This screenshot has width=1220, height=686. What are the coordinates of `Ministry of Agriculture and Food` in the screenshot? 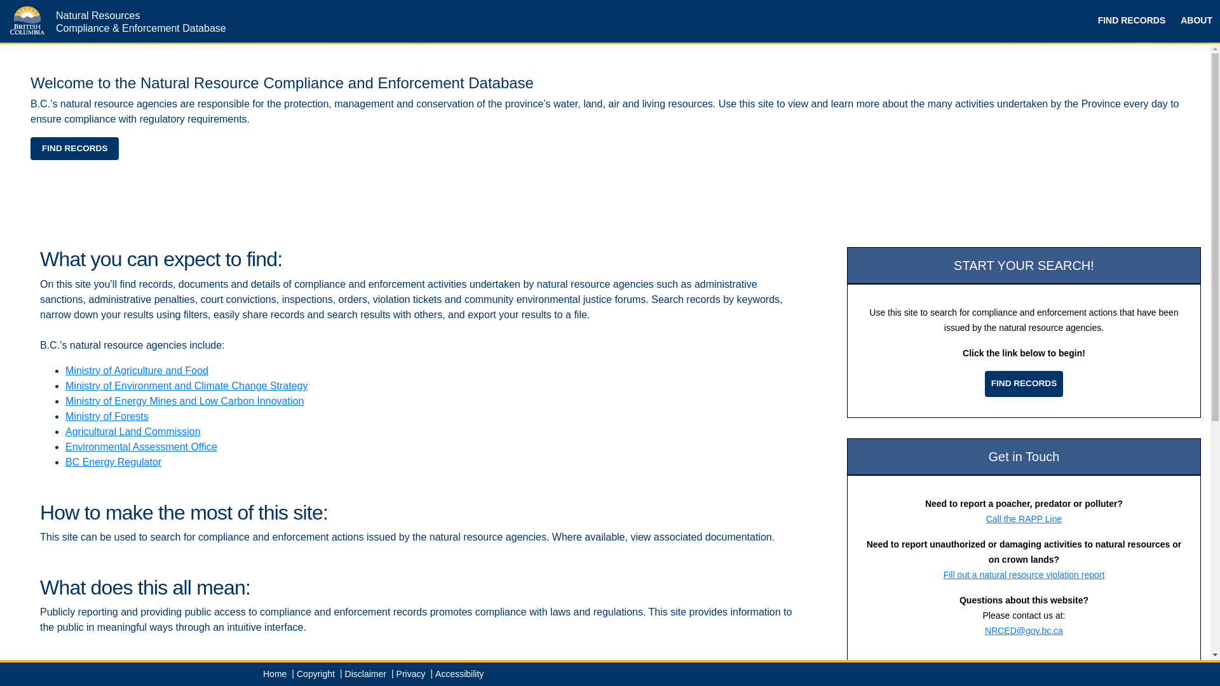 It's located at (137, 371).